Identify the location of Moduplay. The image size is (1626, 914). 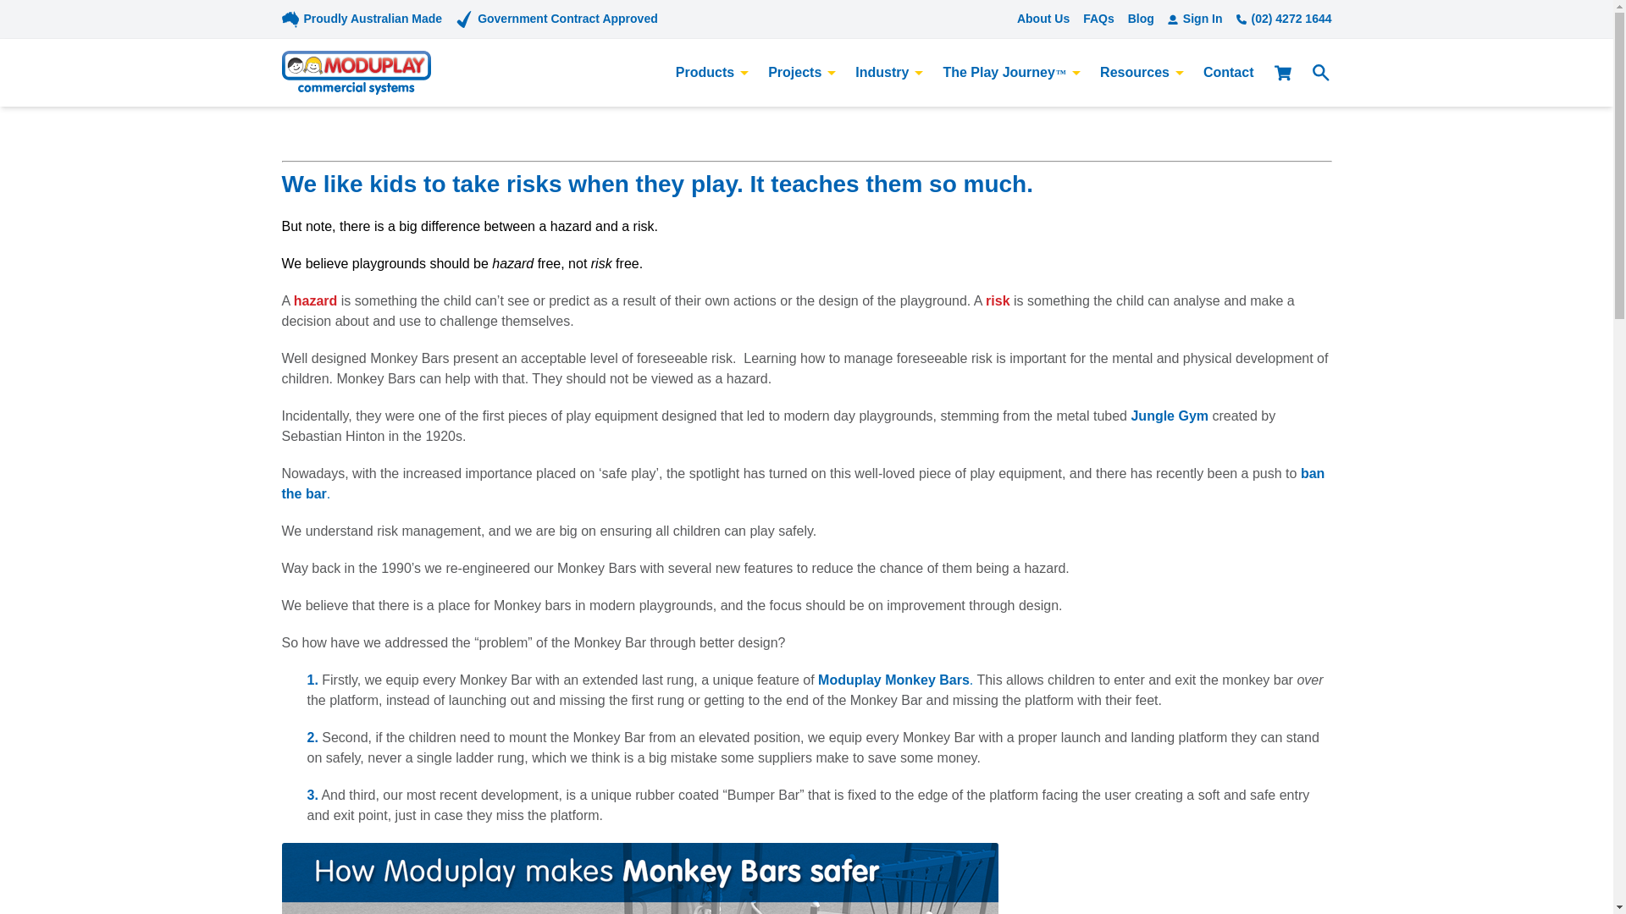
(356, 73).